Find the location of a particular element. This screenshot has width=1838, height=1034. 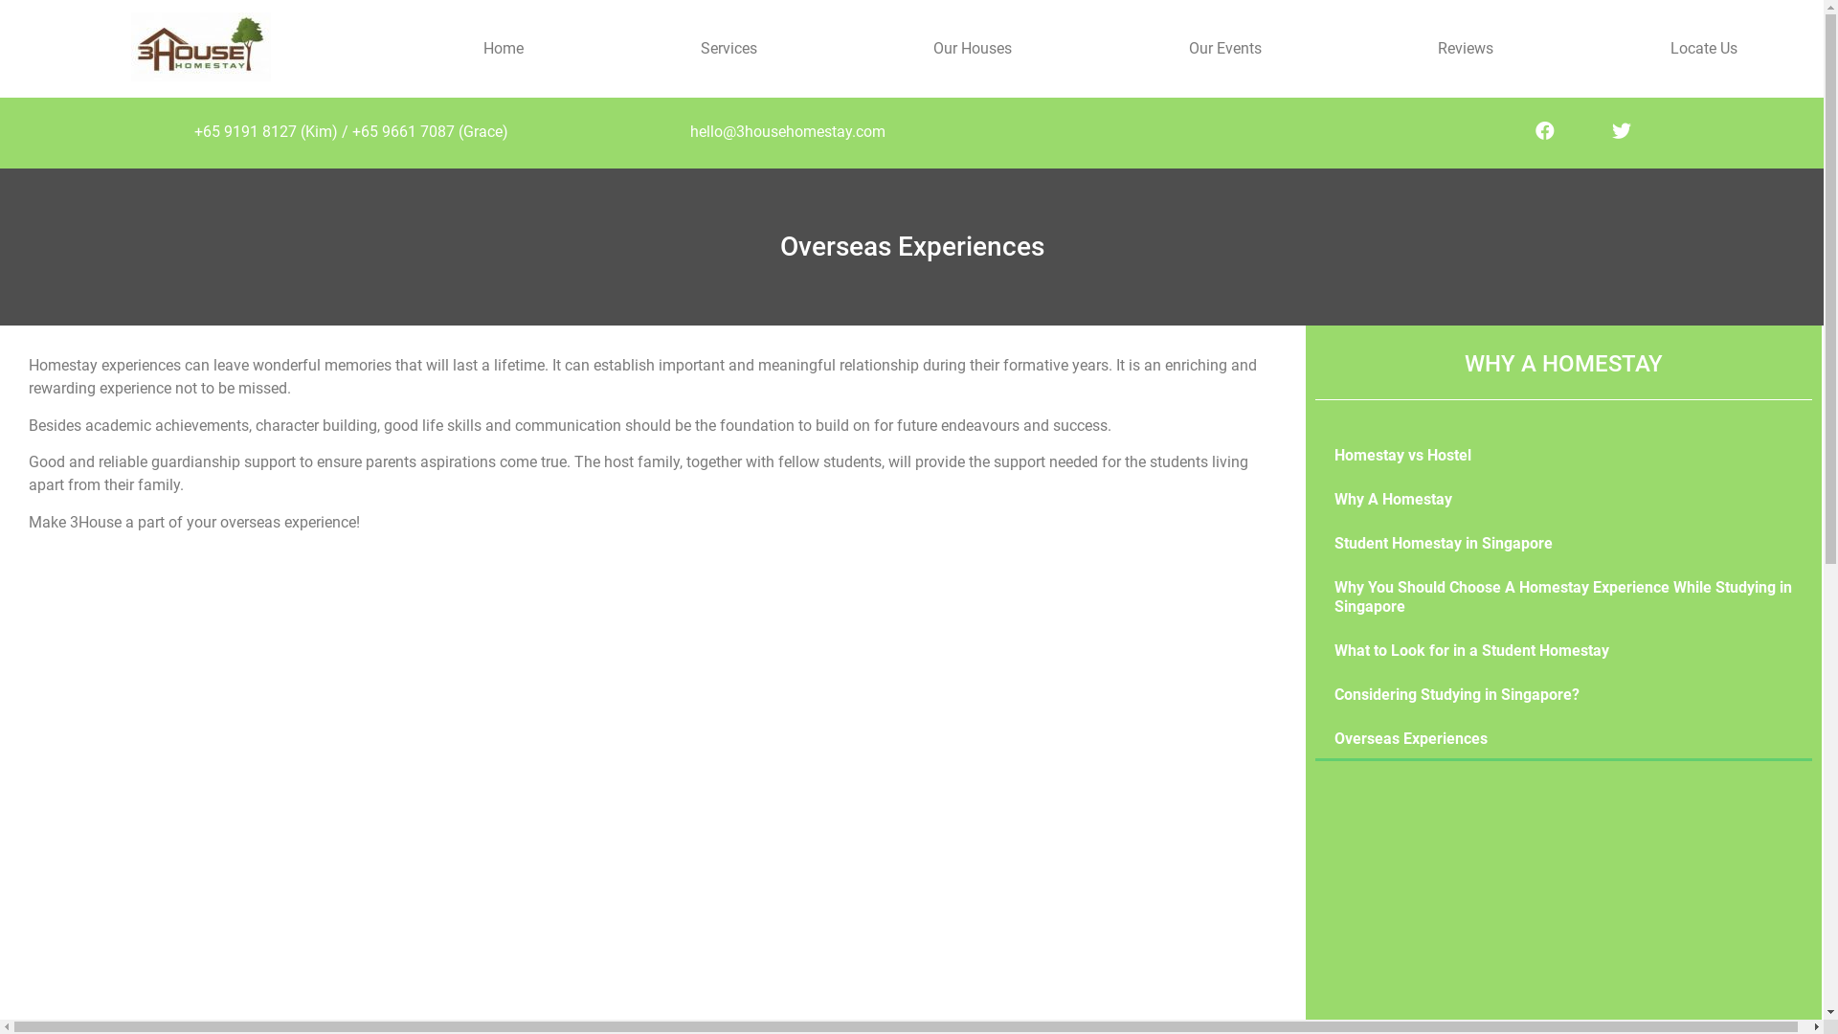

Why A Homestay is located at coordinates (1564, 500).